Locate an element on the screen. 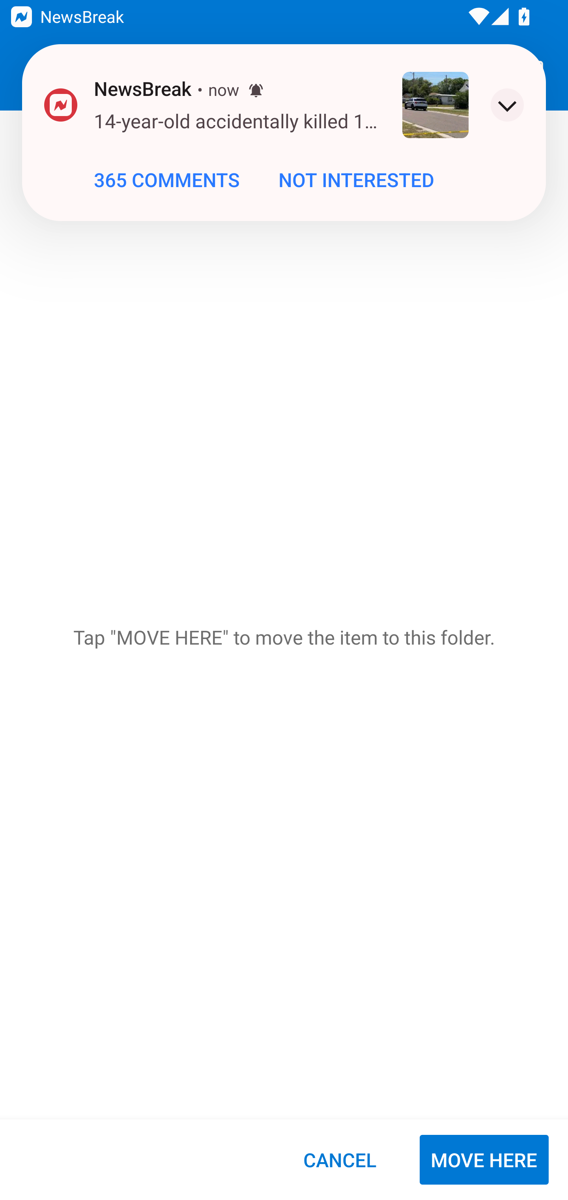 Image resolution: width=568 pixels, height=1200 pixels. MOVE HERE is located at coordinates (484, 1160).